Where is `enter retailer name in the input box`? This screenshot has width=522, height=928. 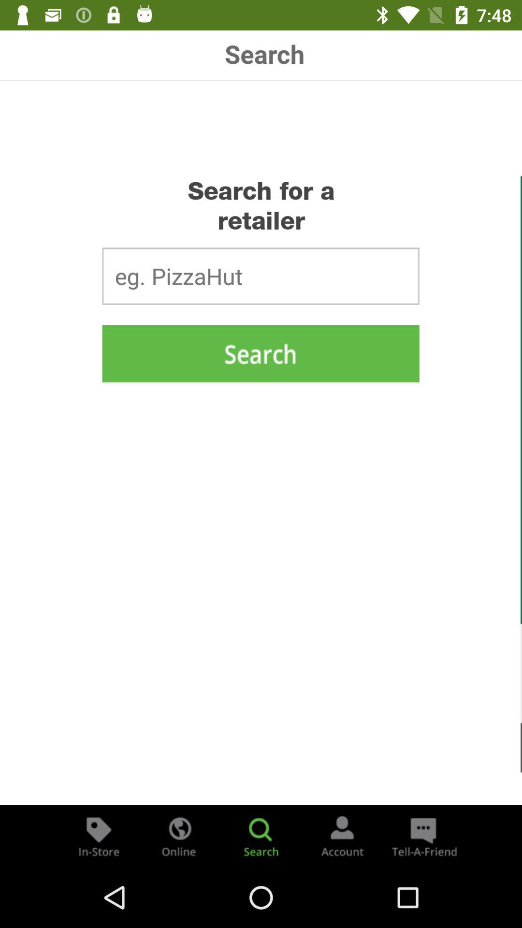
enter retailer name in the input box is located at coordinates (261, 276).